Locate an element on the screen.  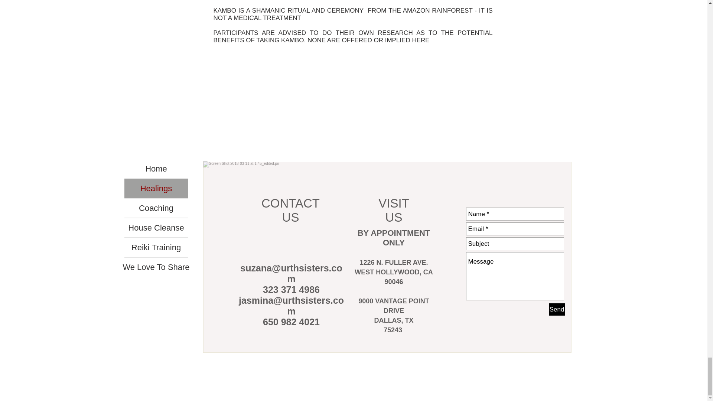
Home is located at coordinates (156, 169).